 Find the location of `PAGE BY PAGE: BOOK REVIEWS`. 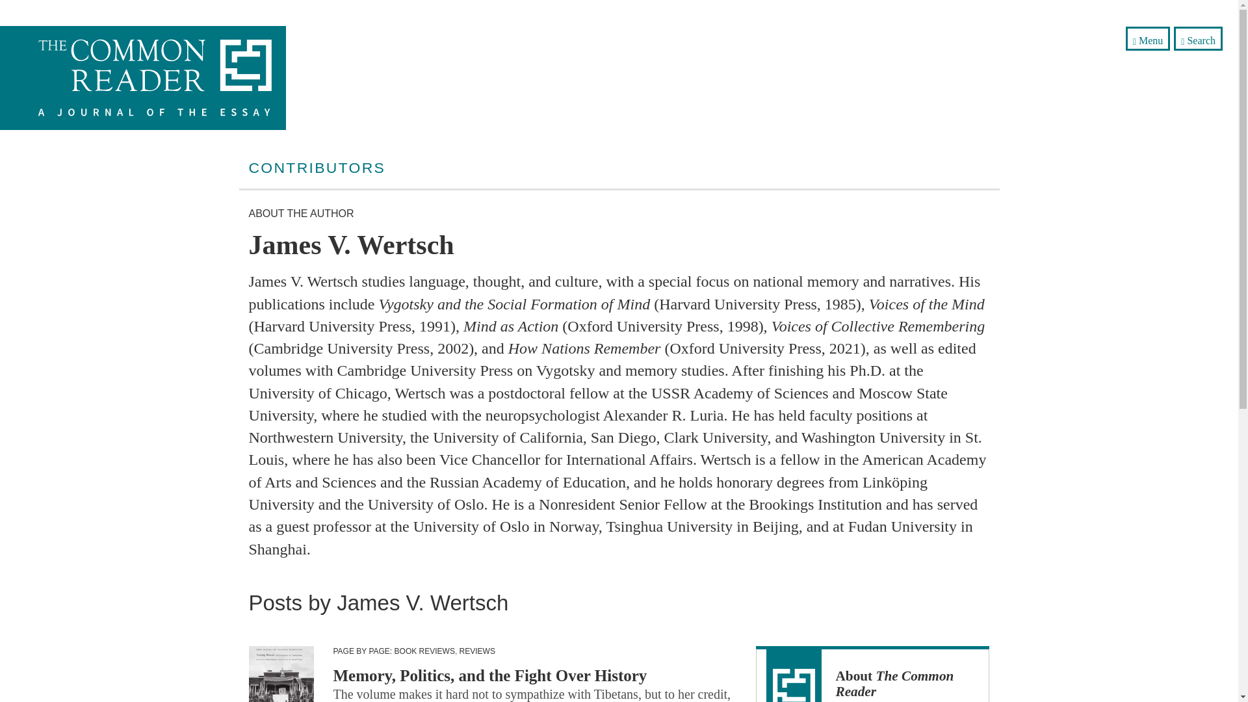

PAGE BY PAGE: BOOK REVIEWS is located at coordinates (393, 651).